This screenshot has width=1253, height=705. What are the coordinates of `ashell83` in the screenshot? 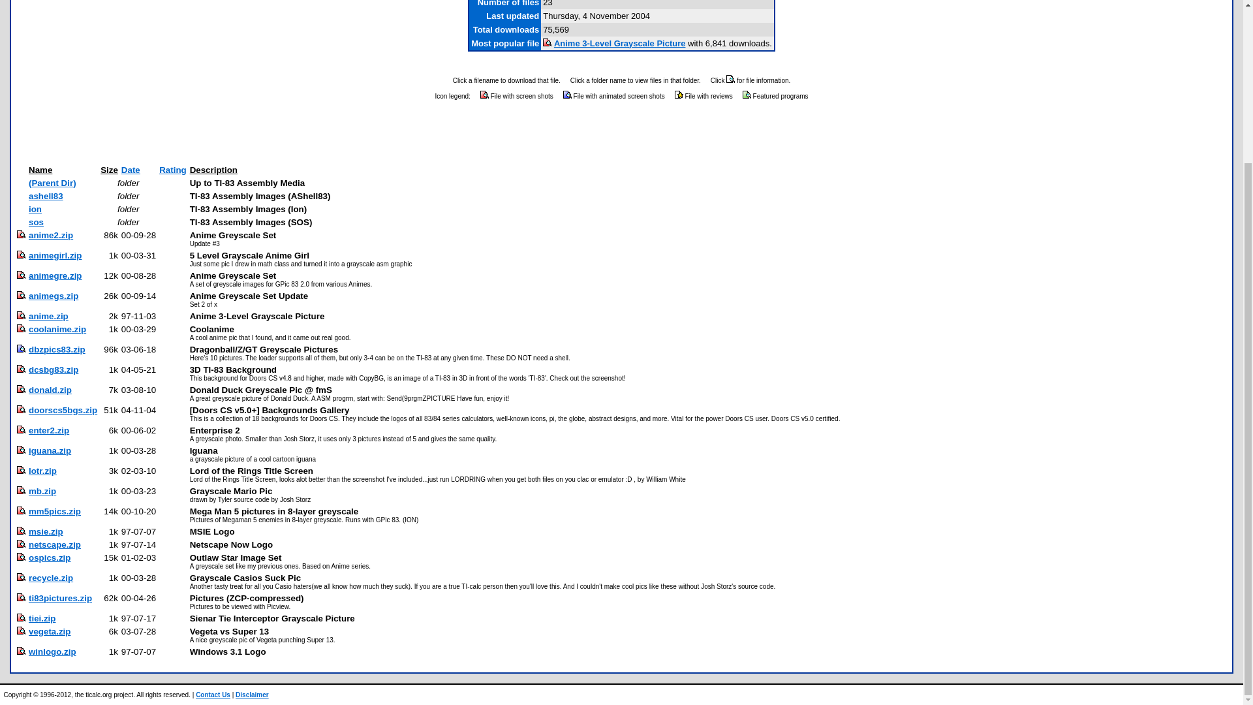 It's located at (46, 196).